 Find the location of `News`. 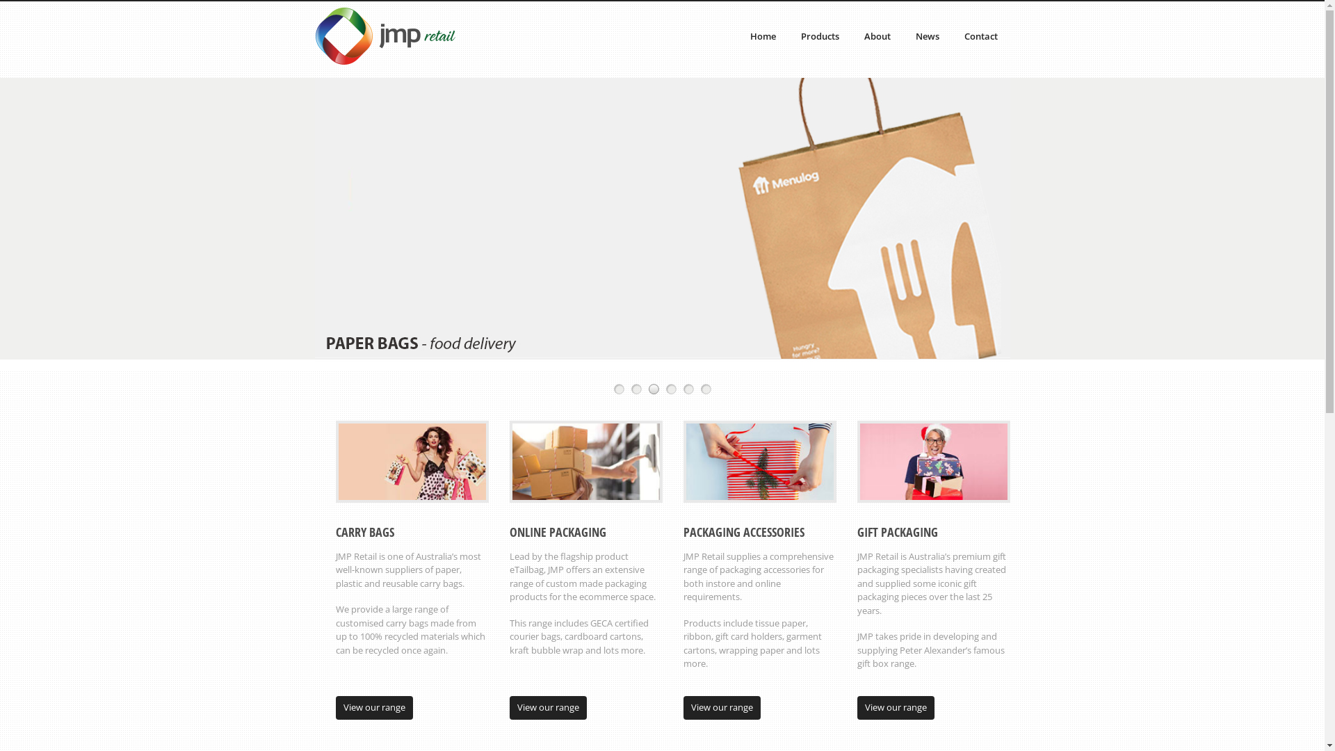

News is located at coordinates (927, 36).